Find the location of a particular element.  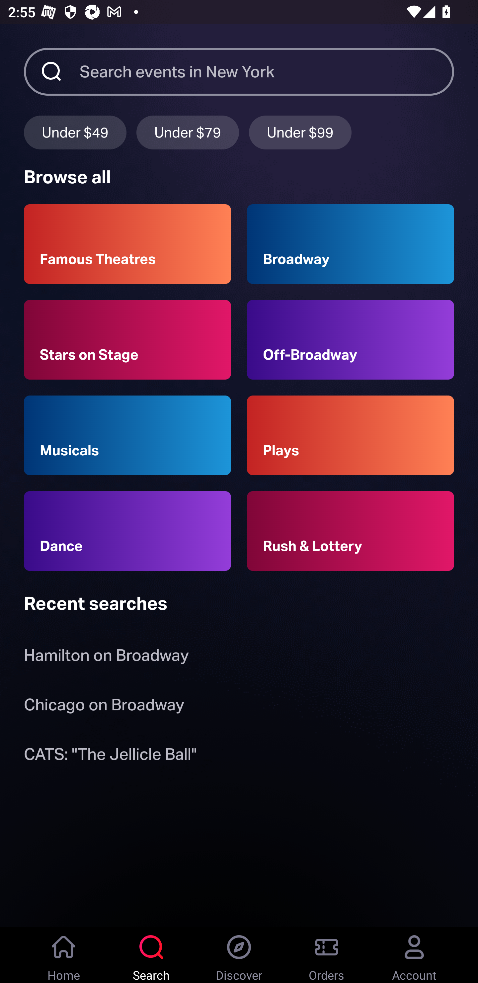

Famous Theatres is located at coordinates (127, 244).